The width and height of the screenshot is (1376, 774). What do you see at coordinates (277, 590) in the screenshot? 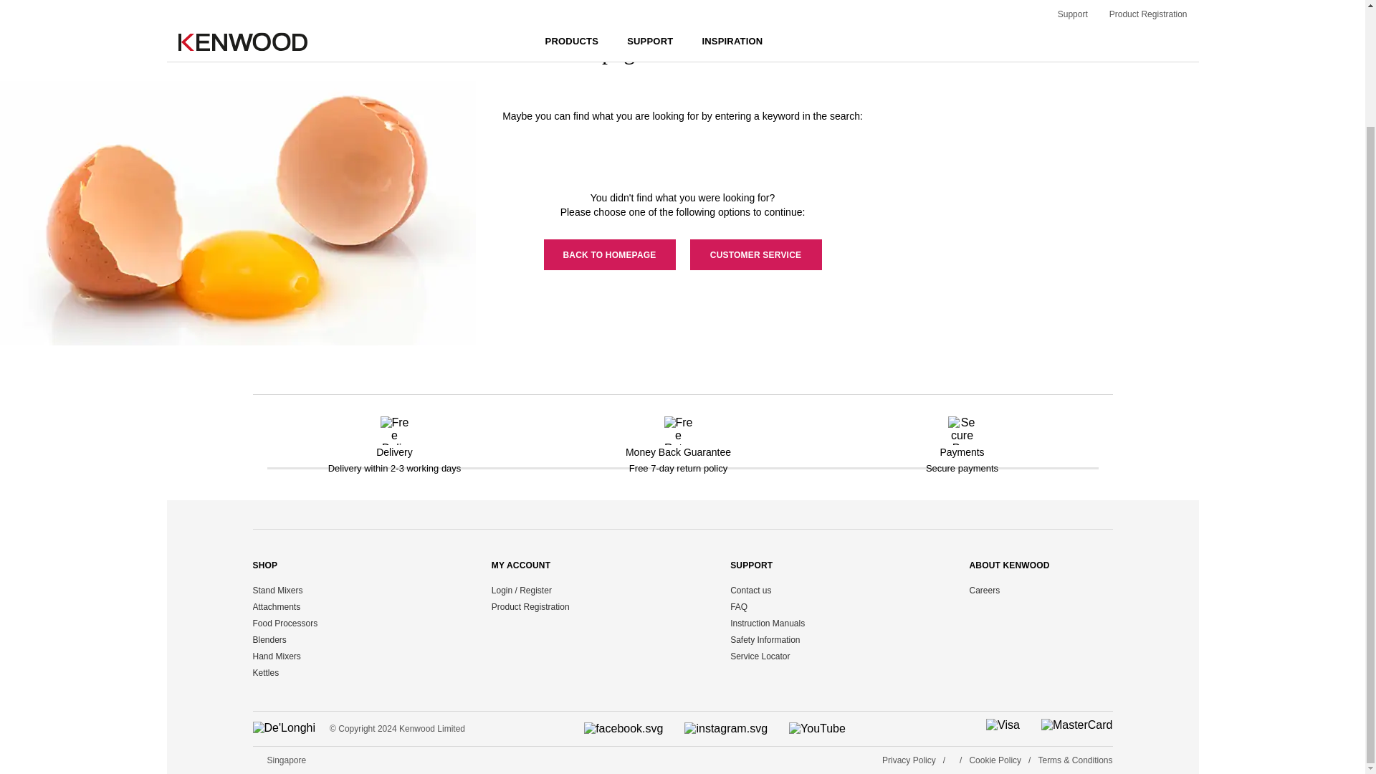
I see `Stand Mixers` at bounding box center [277, 590].